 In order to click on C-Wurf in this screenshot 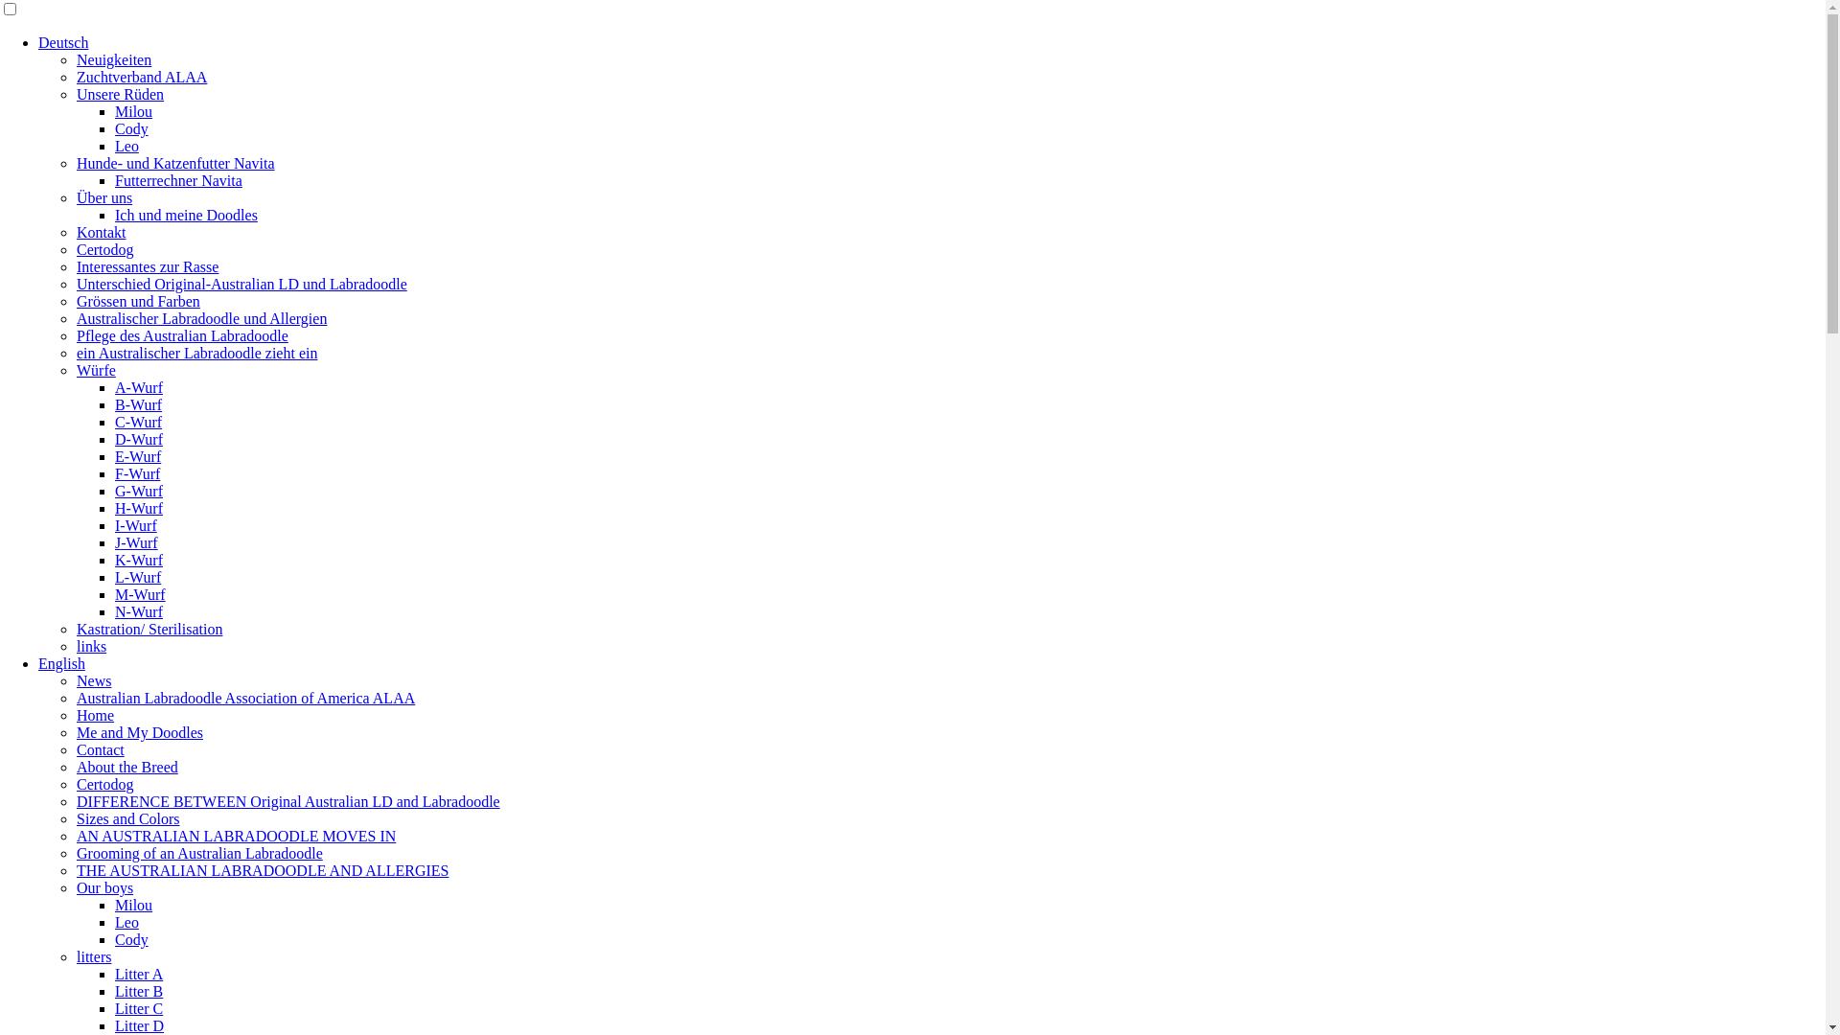, I will do `click(138, 422)`.